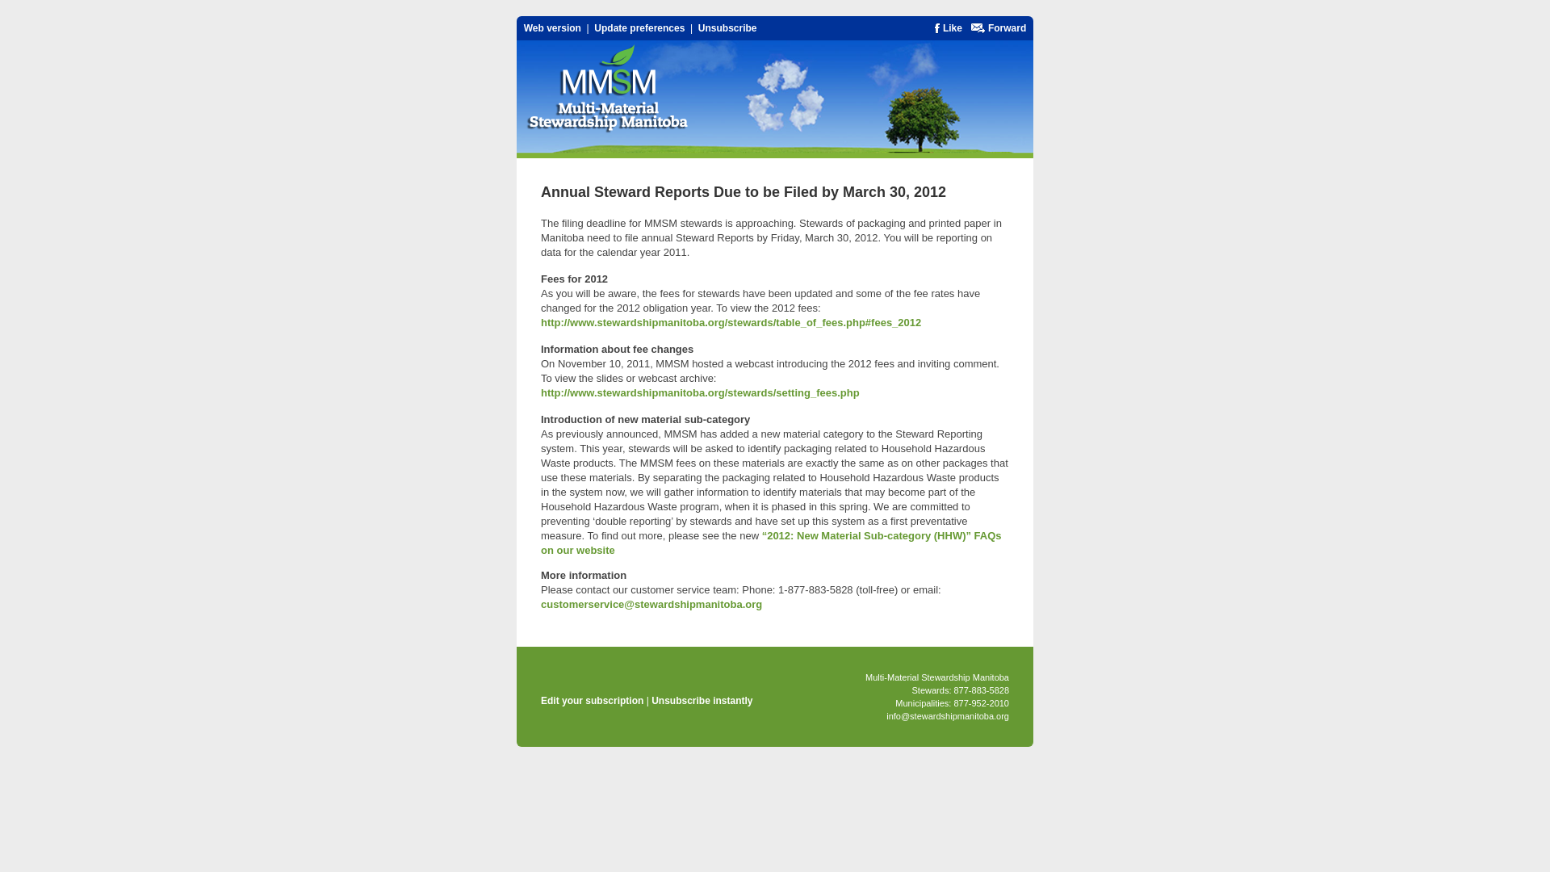 The image size is (1550, 872). What do you see at coordinates (592, 700) in the screenshot?
I see `Edit your subscription` at bounding box center [592, 700].